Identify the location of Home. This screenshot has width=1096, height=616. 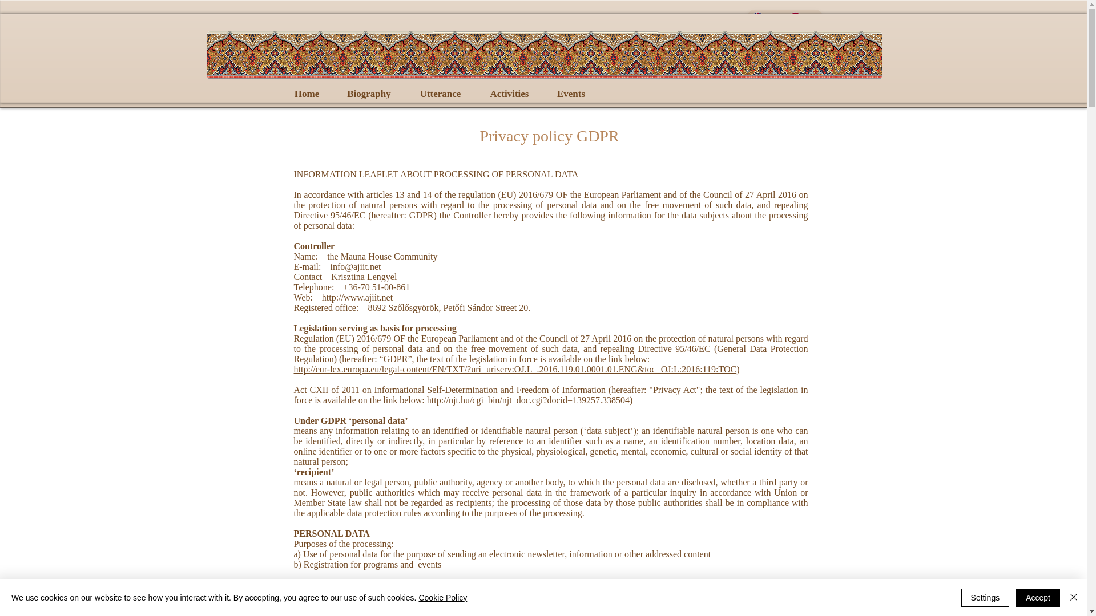
(307, 94).